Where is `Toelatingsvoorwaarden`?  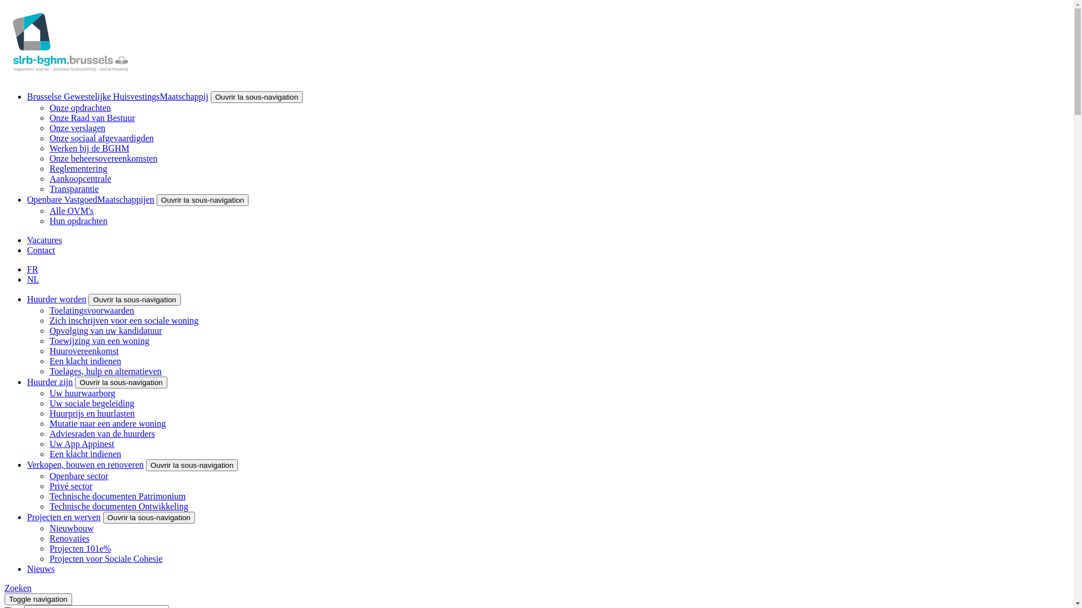 Toelatingsvoorwaarden is located at coordinates (92, 311).